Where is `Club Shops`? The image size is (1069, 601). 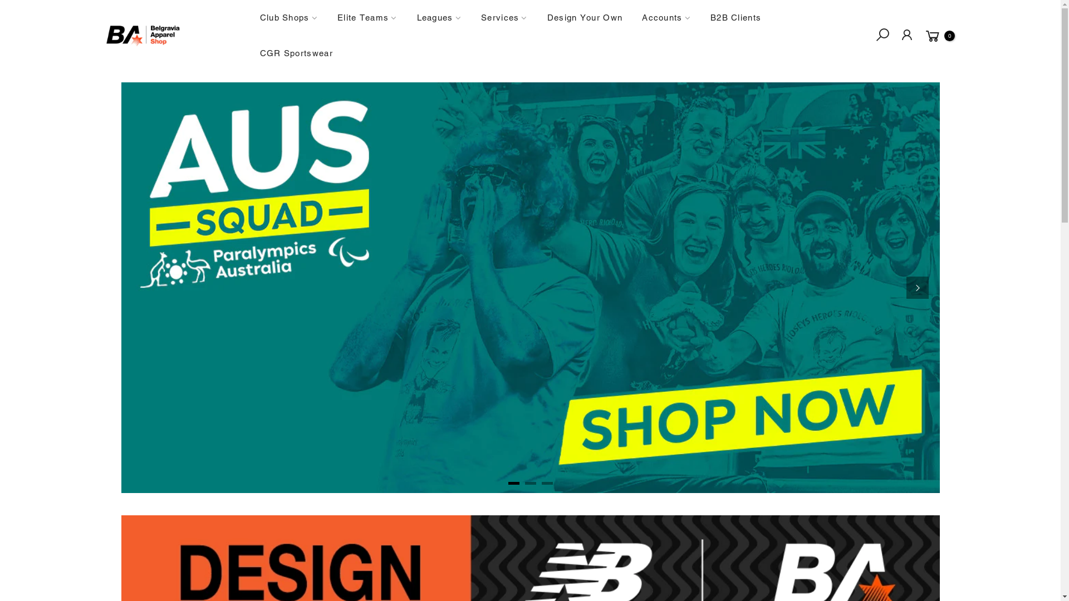 Club Shops is located at coordinates (288, 18).